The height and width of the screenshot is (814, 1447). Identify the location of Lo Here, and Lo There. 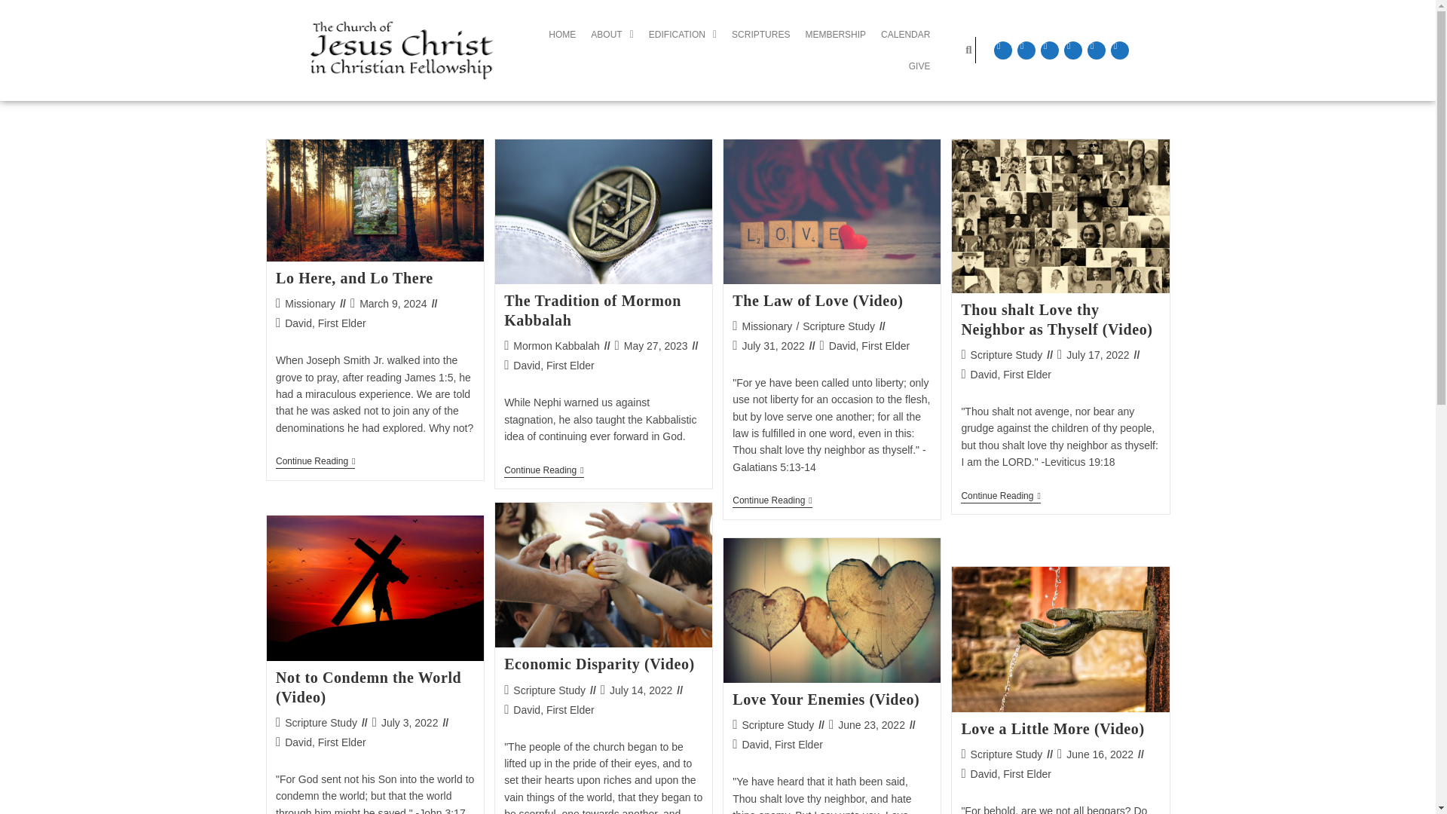
(354, 277).